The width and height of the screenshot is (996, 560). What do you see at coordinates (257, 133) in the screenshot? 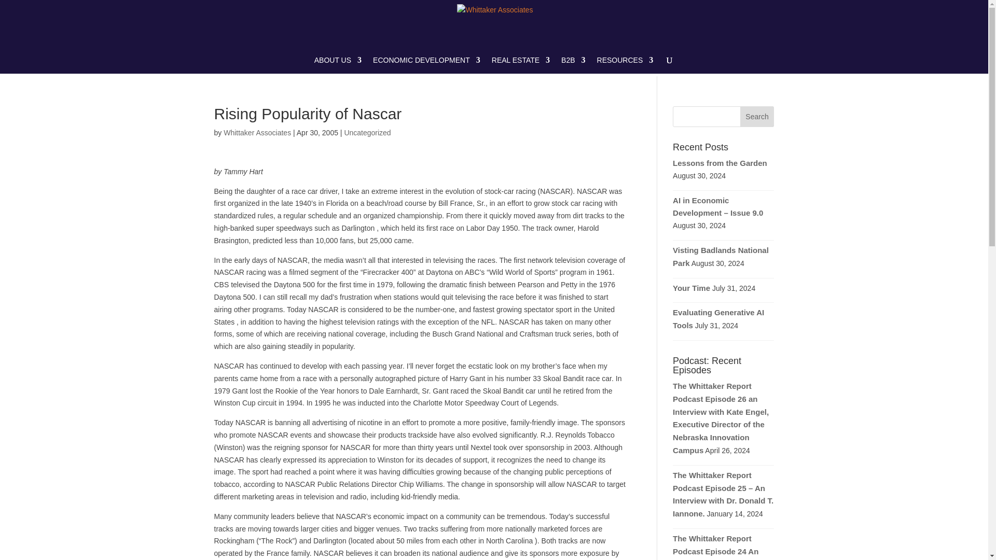
I see `Posts by Whittaker Associates` at bounding box center [257, 133].